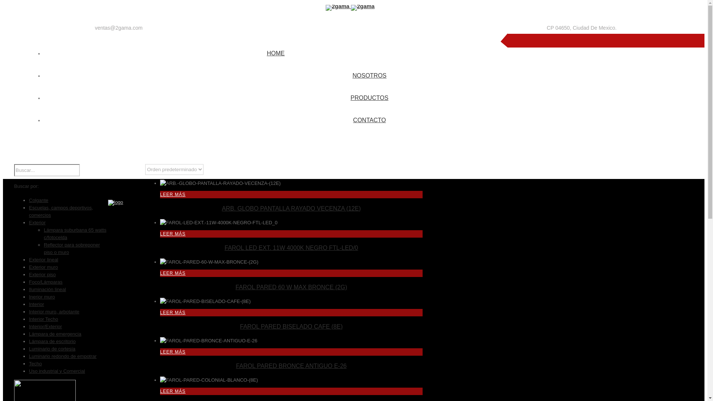 Image resolution: width=713 pixels, height=401 pixels. Describe the element at coordinates (276, 53) in the screenshot. I see `HOME` at that location.